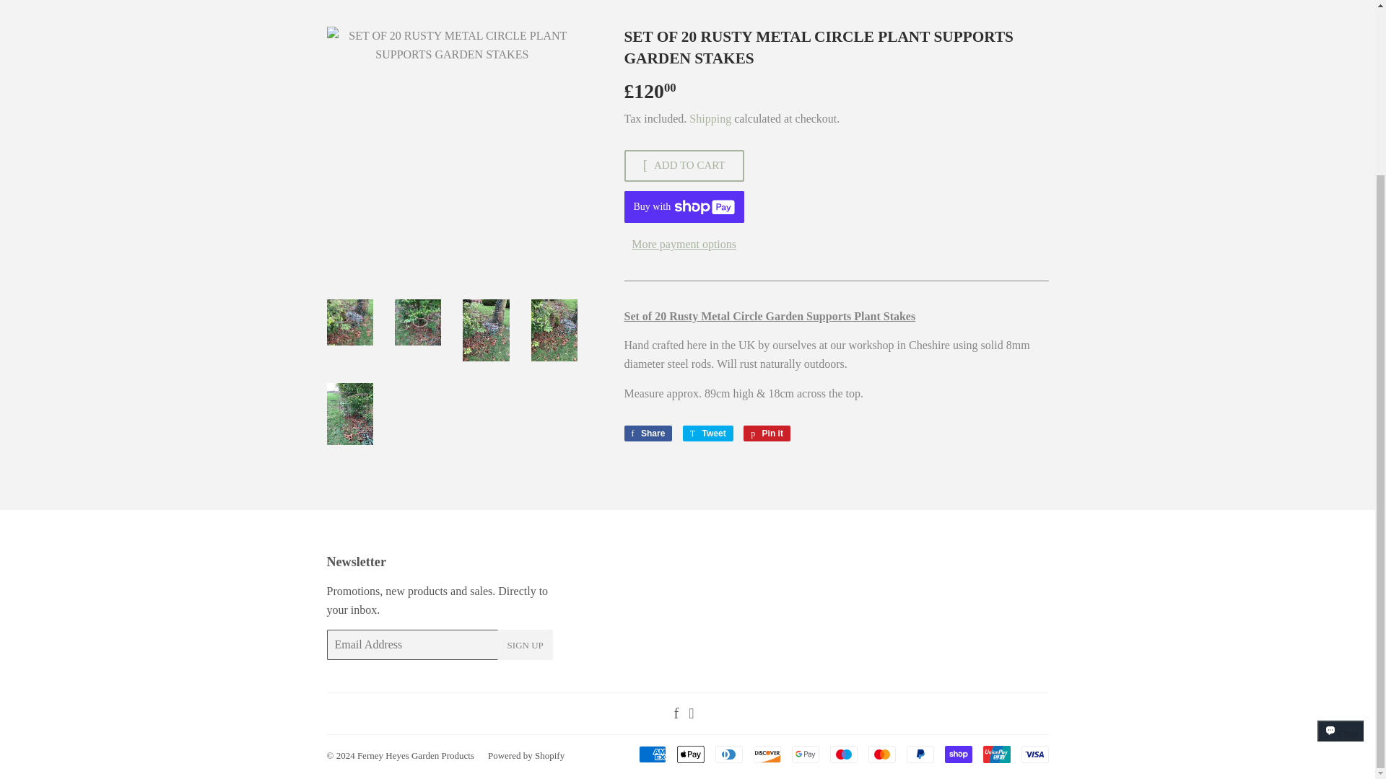 The image size is (1386, 779). Describe the element at coordinates (1034, 754) in the screenshot. I see `Visa` at that location.